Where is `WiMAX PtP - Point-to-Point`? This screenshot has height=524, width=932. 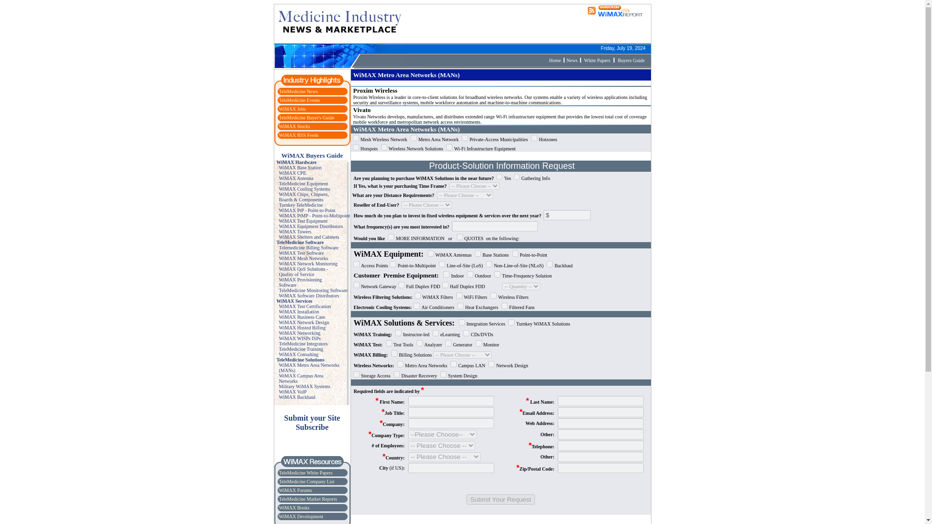 WiMAX PtP - Point-to-Point is located at coordinates (307, 210).